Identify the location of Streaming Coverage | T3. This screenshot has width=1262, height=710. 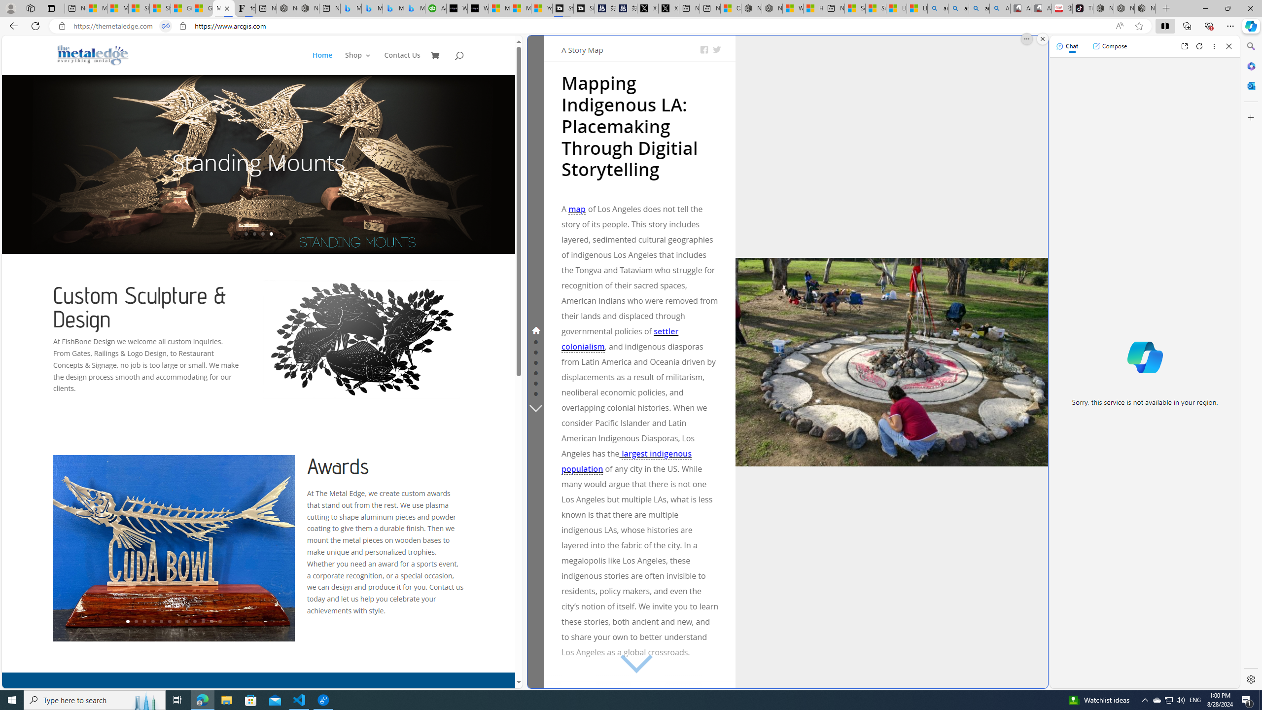
(563, 8).